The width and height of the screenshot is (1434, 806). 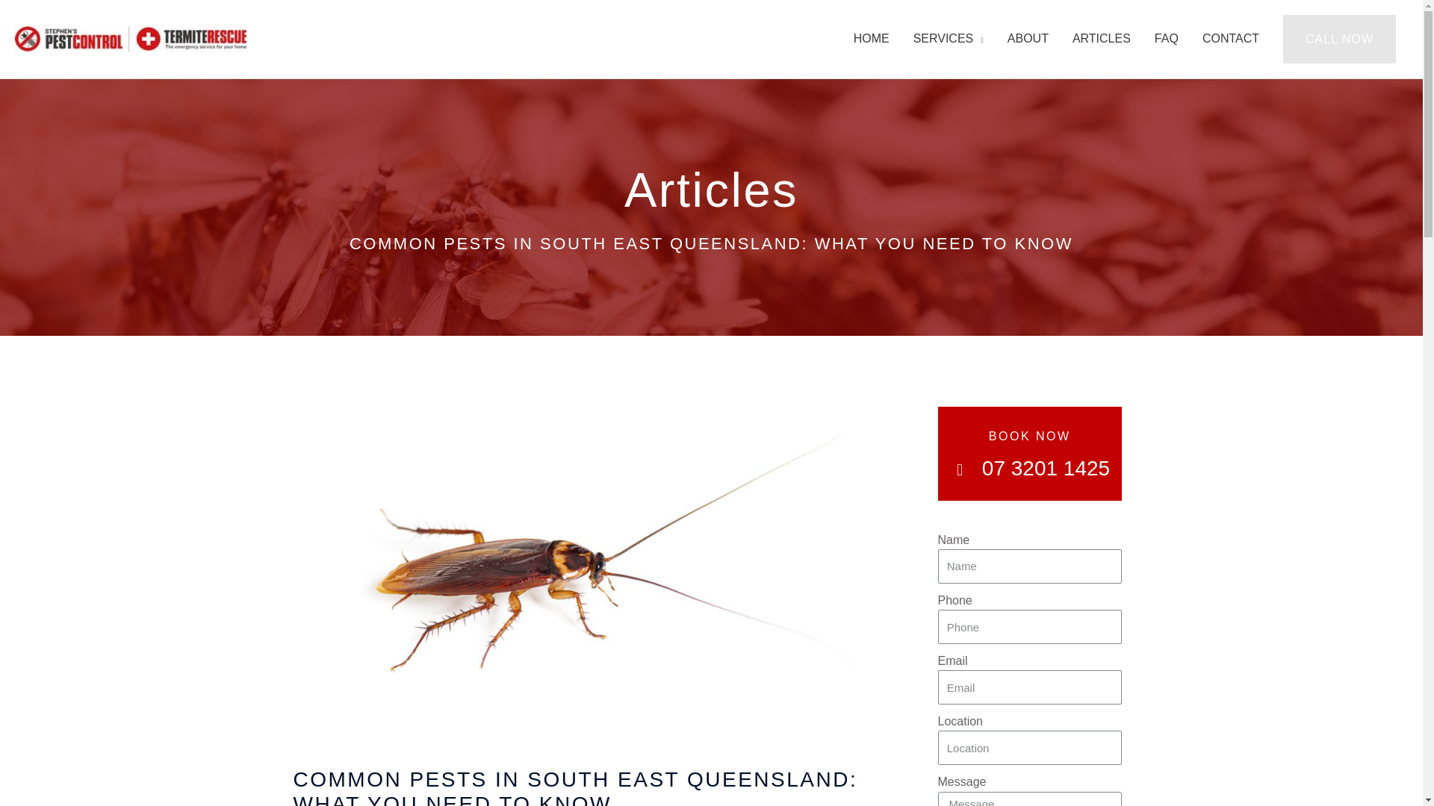 I want to click on Contact our Brisbane Pest Control team, so click(x=1230, y=39).